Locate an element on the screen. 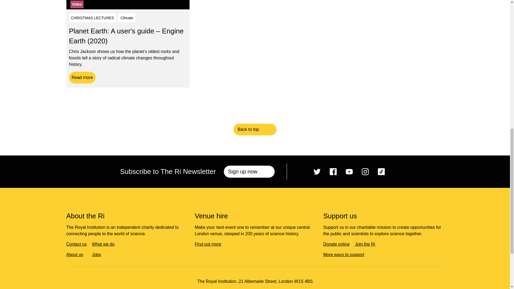 Image resolution: width=514 pixels, height=289 pixels. Back to top is located at coordinates (255, 130).